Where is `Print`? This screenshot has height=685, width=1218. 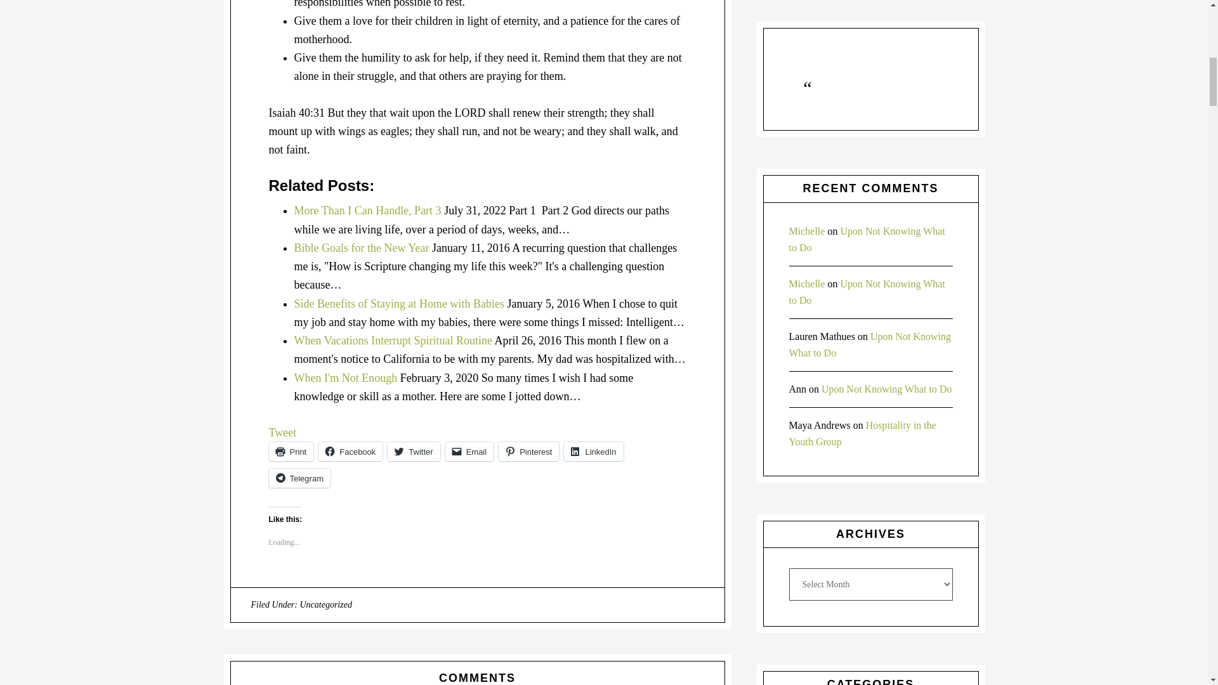
Print is located at coordinates (292, 451).